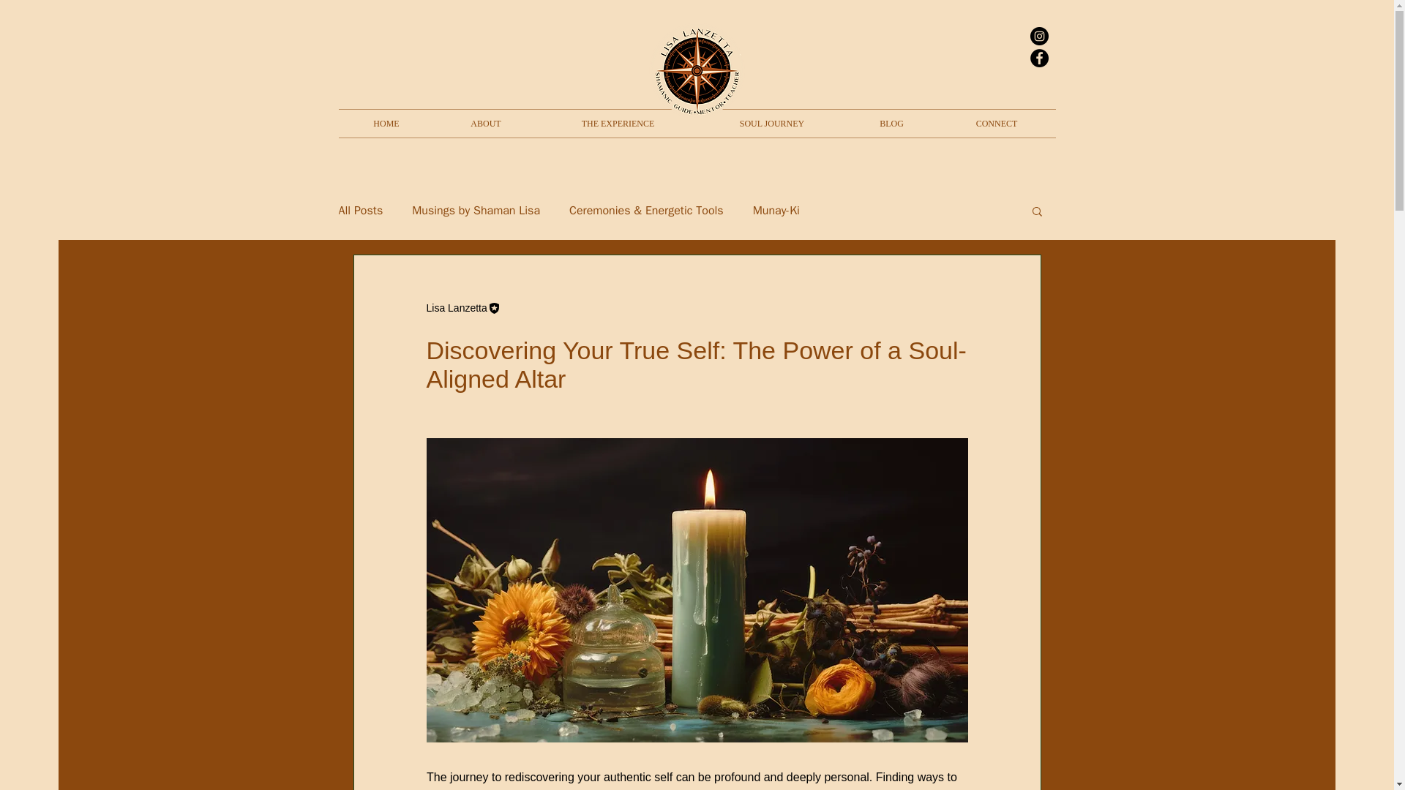  Describe the element at coordinates (386, 123) in the screenshot. I see `HOME` at that location.